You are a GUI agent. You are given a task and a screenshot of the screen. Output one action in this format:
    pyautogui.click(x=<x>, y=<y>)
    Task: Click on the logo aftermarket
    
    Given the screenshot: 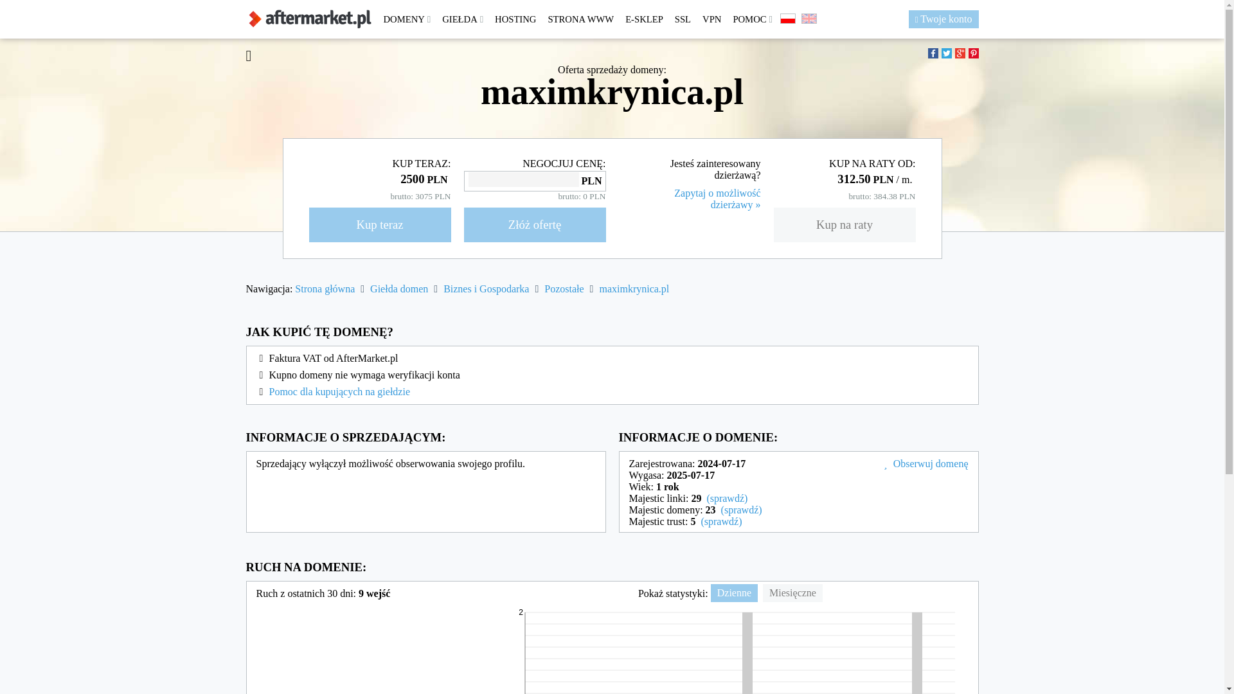 What is the action you would take?
    pyautogui.click(x=310, y=19)
    